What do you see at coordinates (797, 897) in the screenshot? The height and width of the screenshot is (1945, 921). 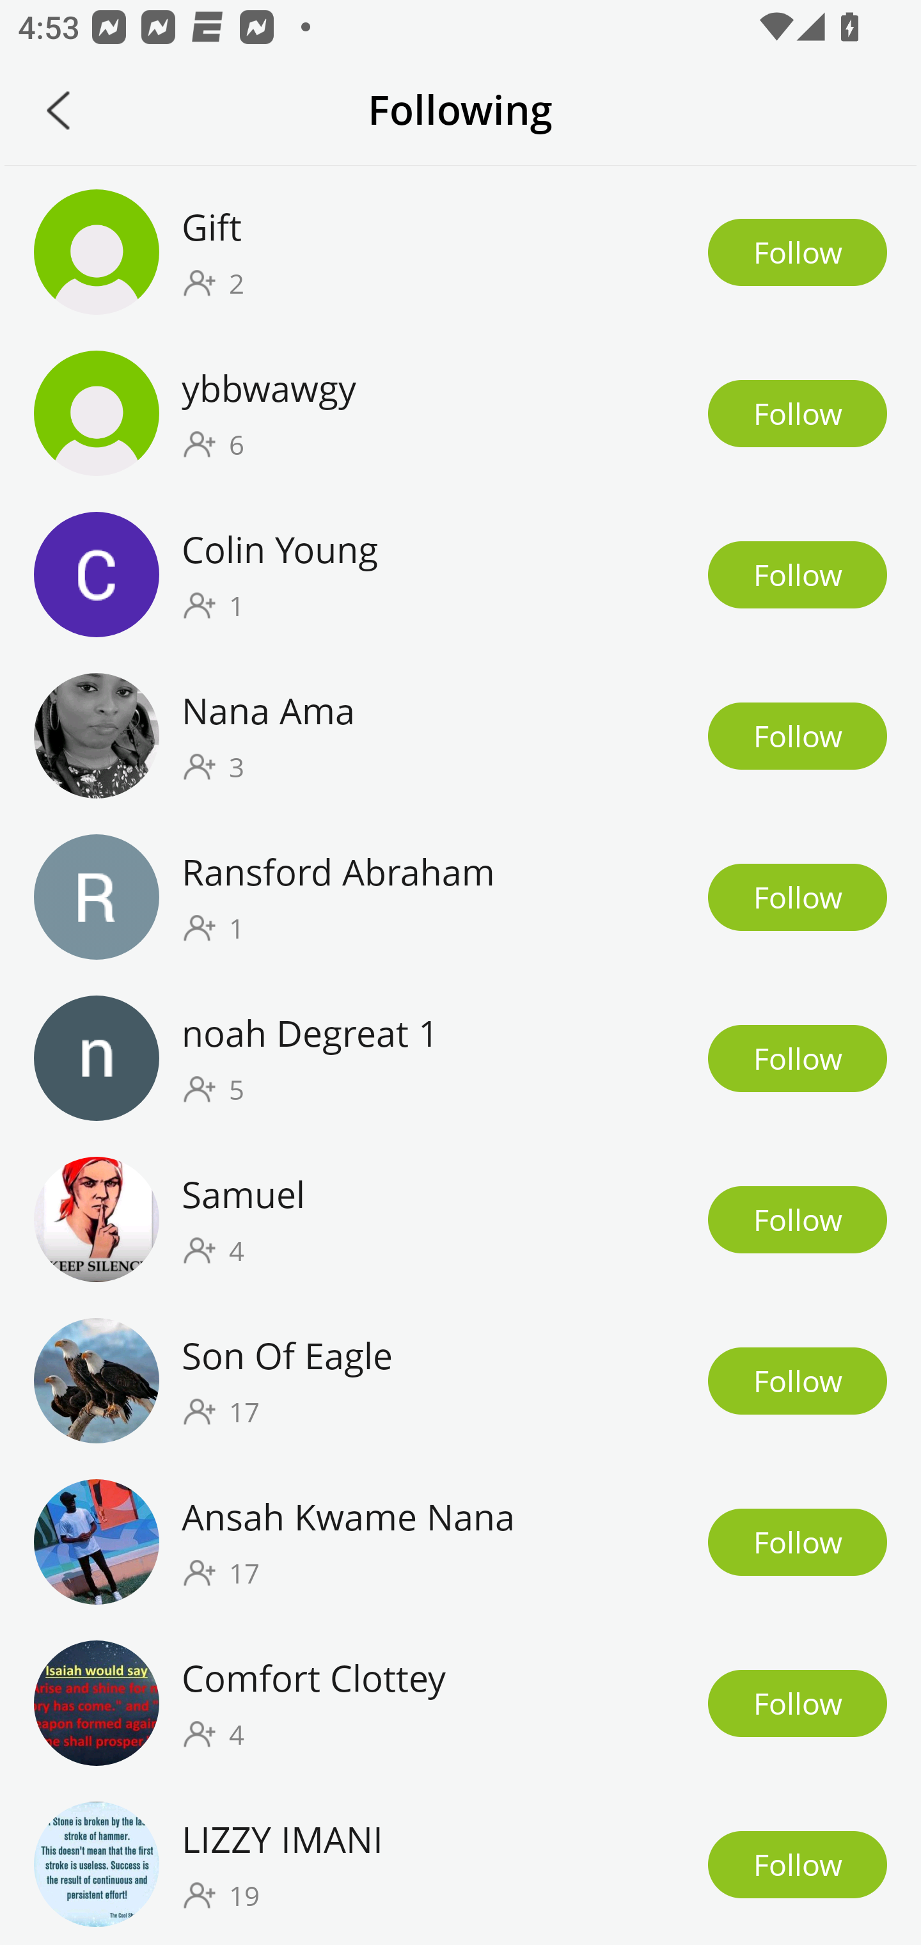 I see `Follow` at bounding box center [797, 897].